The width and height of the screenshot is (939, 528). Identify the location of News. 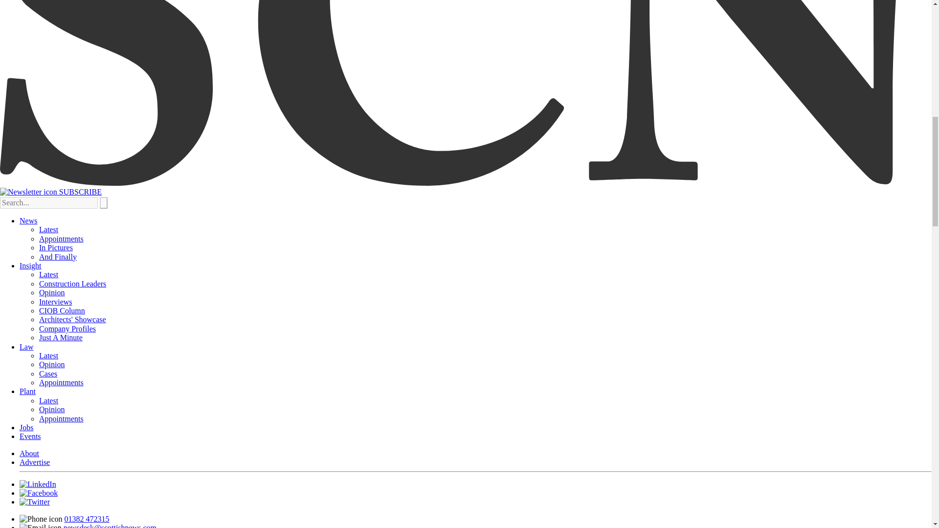
(28, 220).